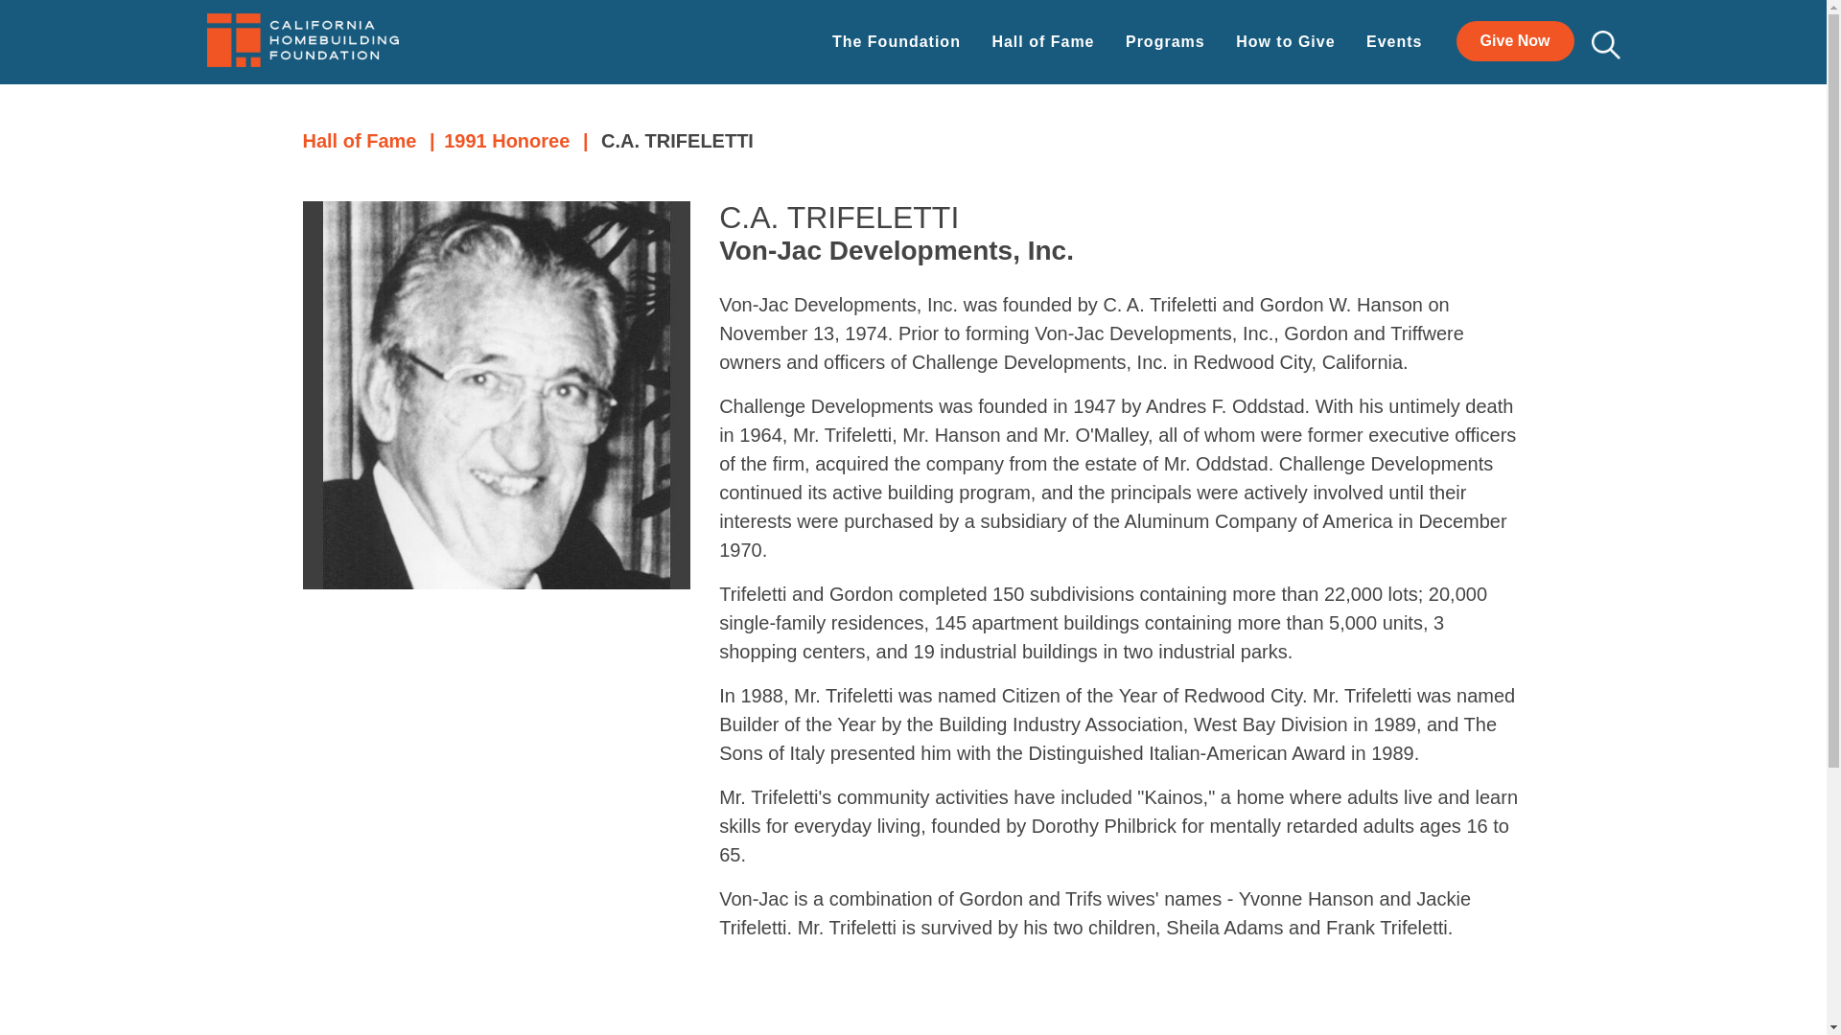 The width and height of the screenshot is (1841, 1035). What do you see at coordinates (897, 42) in the screenshot?
I see `The Foundation` at bounding box center [897, 42].